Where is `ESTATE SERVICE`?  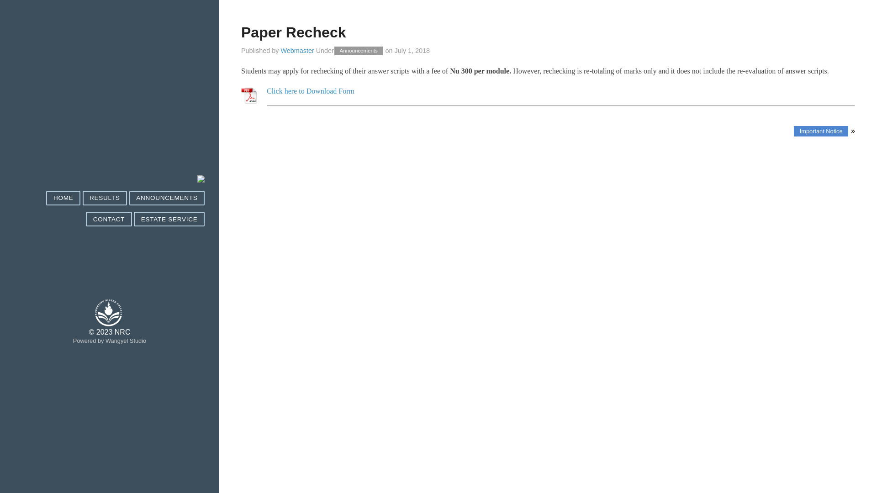 ESTATE SERVICE is located at coordinates (169, 219).